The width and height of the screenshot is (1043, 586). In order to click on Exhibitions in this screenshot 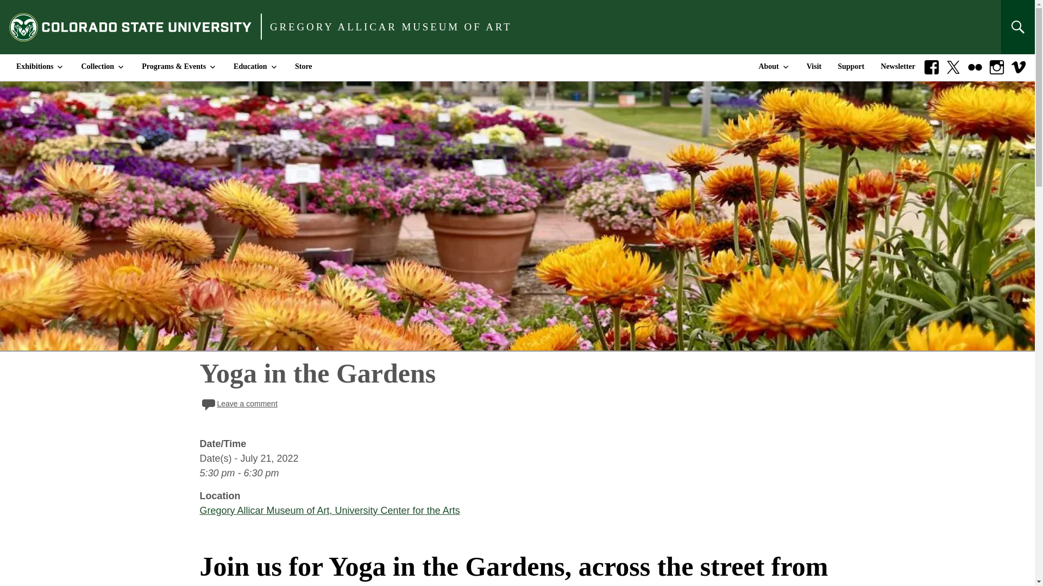, I will do `click(40, 67)`.